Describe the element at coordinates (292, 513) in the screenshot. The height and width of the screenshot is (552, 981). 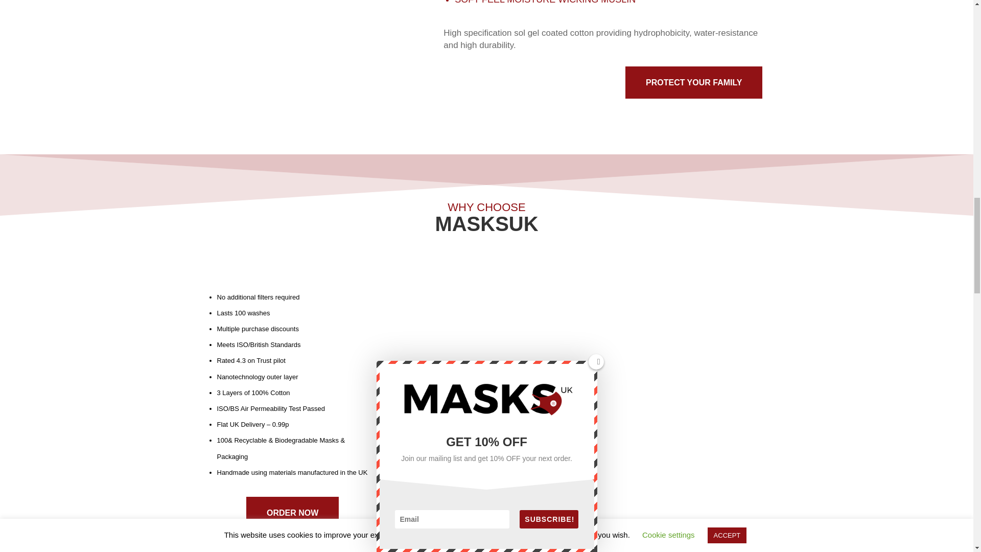
I see `ORDER NOW` at that location.